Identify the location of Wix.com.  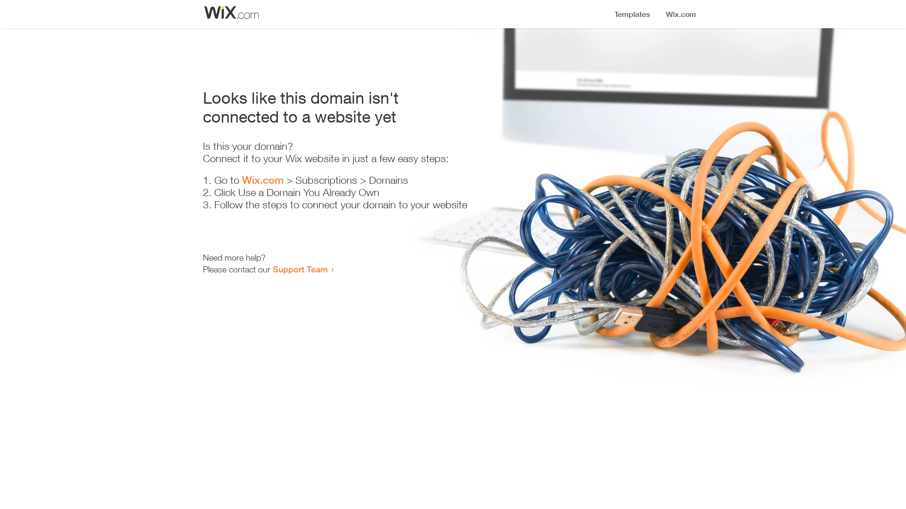
(263, 180).